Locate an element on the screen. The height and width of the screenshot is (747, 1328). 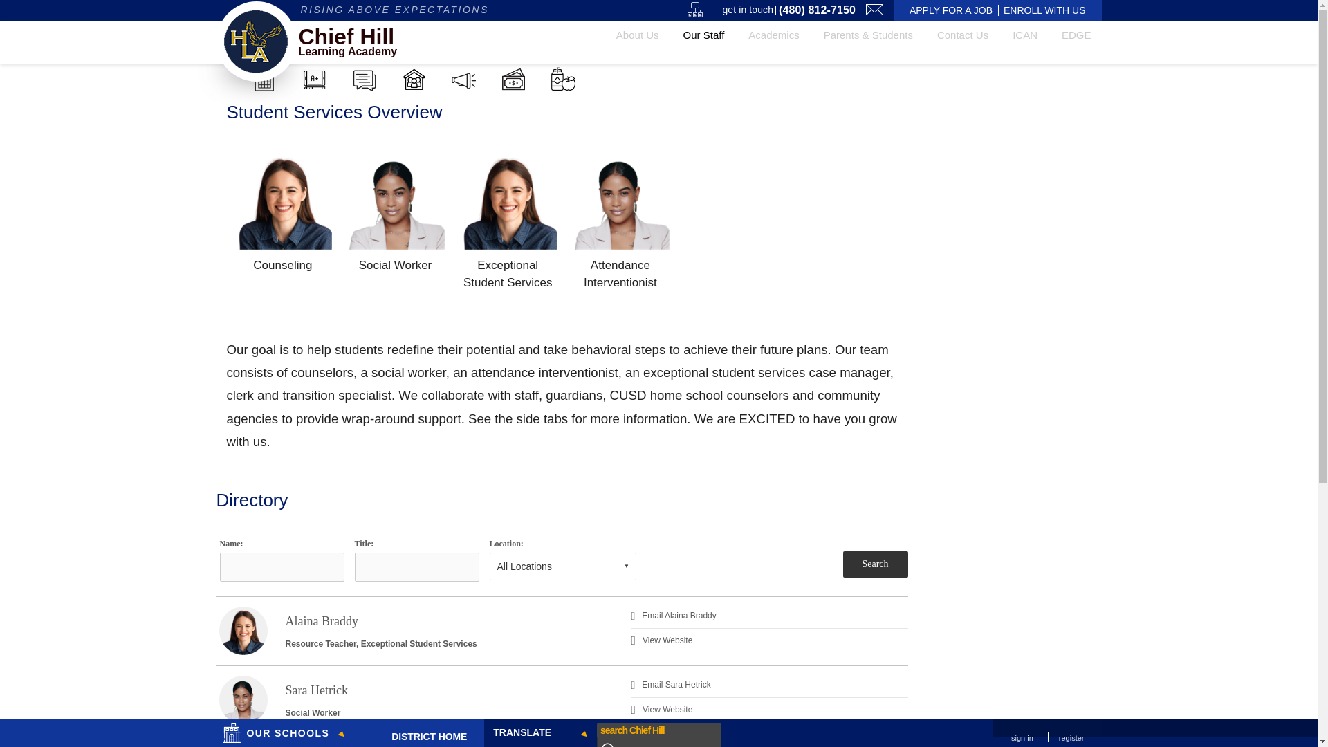
our brags is located at coordinates (463, 79).